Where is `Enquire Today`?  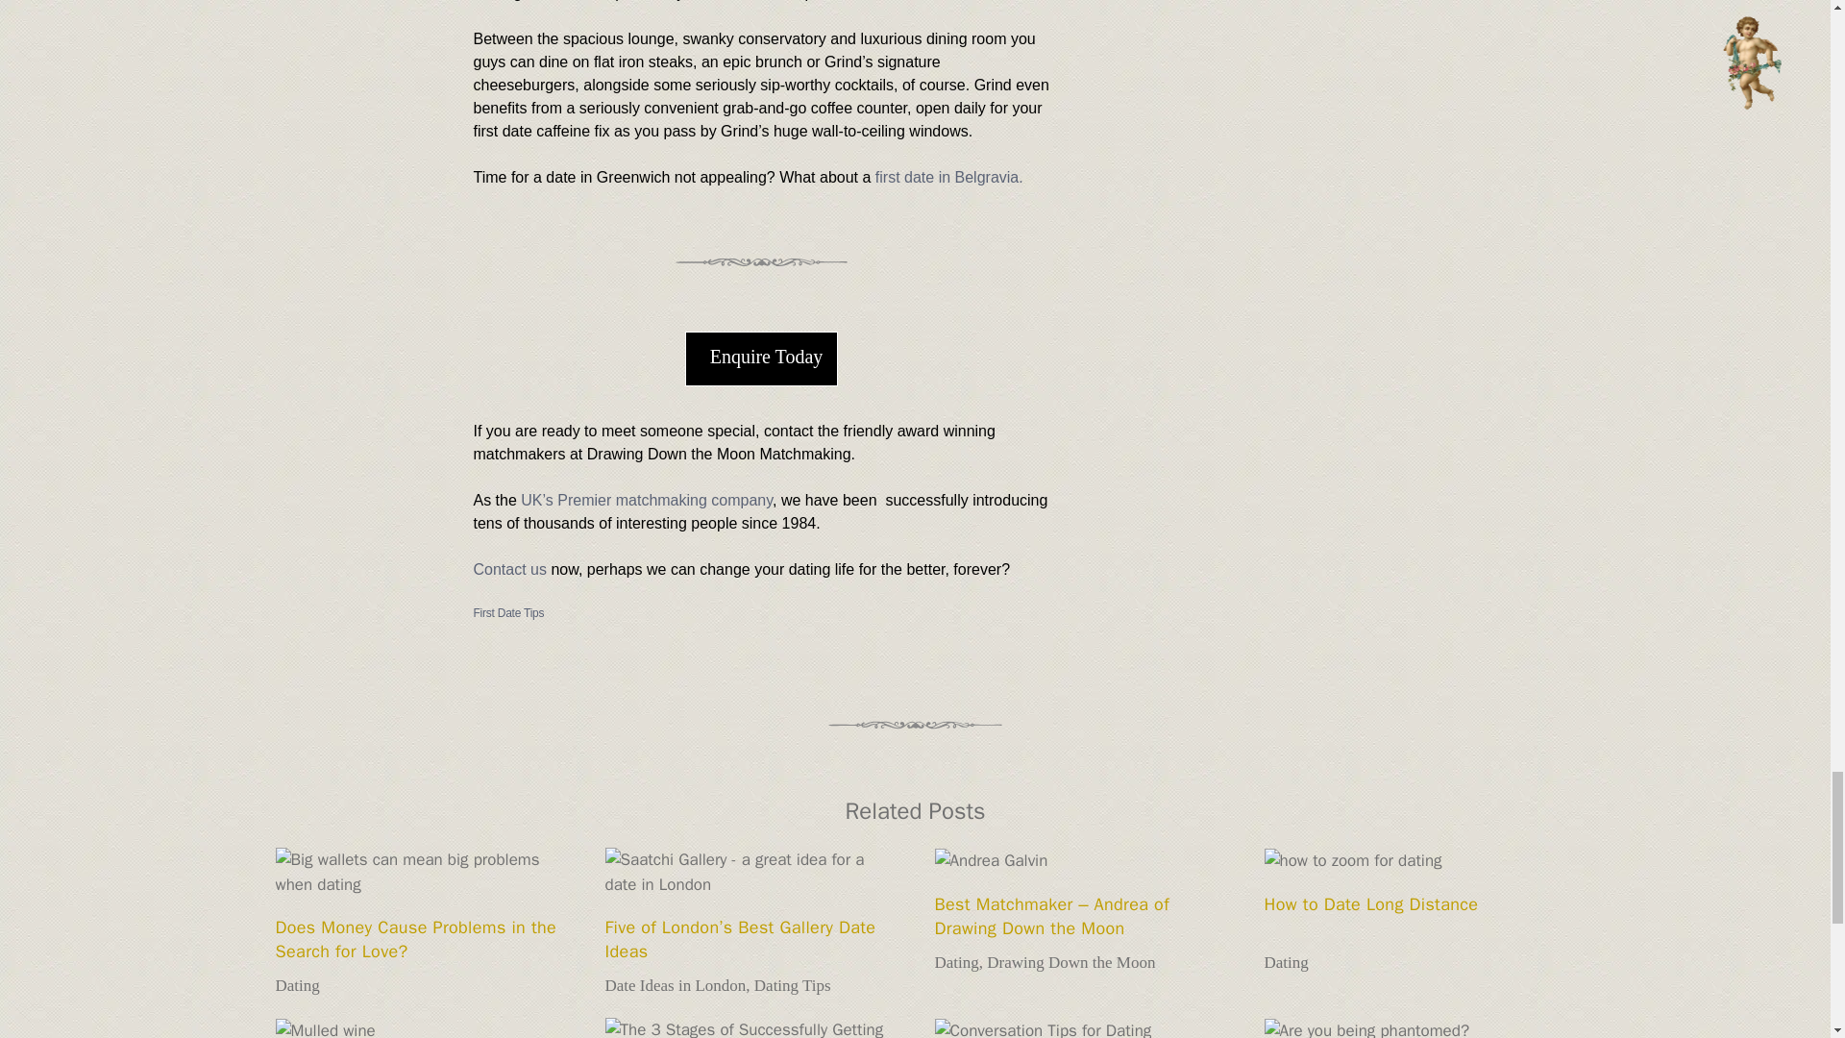
Enquire Today is located at coordinates (761, 358).